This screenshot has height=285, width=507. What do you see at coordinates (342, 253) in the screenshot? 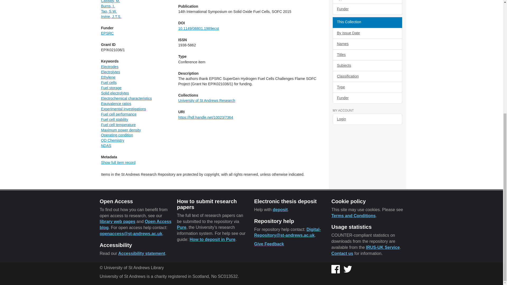
I see `Email an enquiry about IRUS-UK statistics` at bounding box center [342, 253].